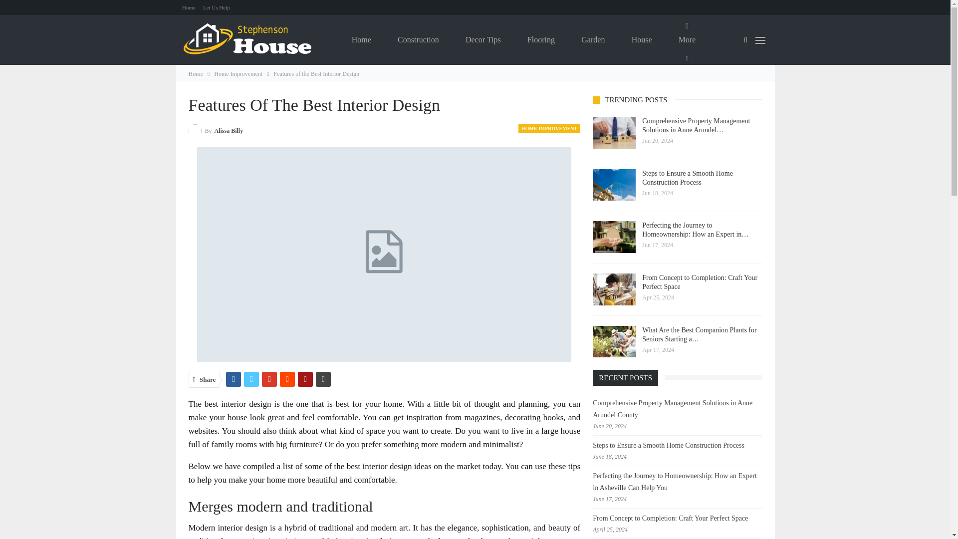  I want to click on Let Us Help, so click(217, 7).